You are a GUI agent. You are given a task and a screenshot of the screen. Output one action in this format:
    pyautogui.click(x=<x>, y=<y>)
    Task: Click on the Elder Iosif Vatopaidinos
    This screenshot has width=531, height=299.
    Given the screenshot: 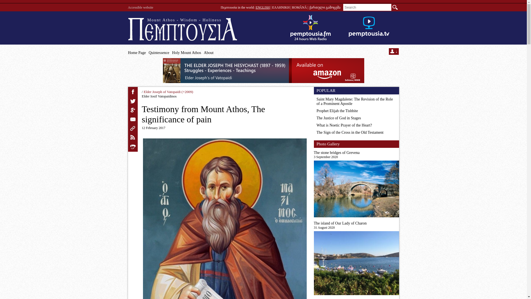 What is the action you would take?
    pyautogui.click(x=159, y=96)
    